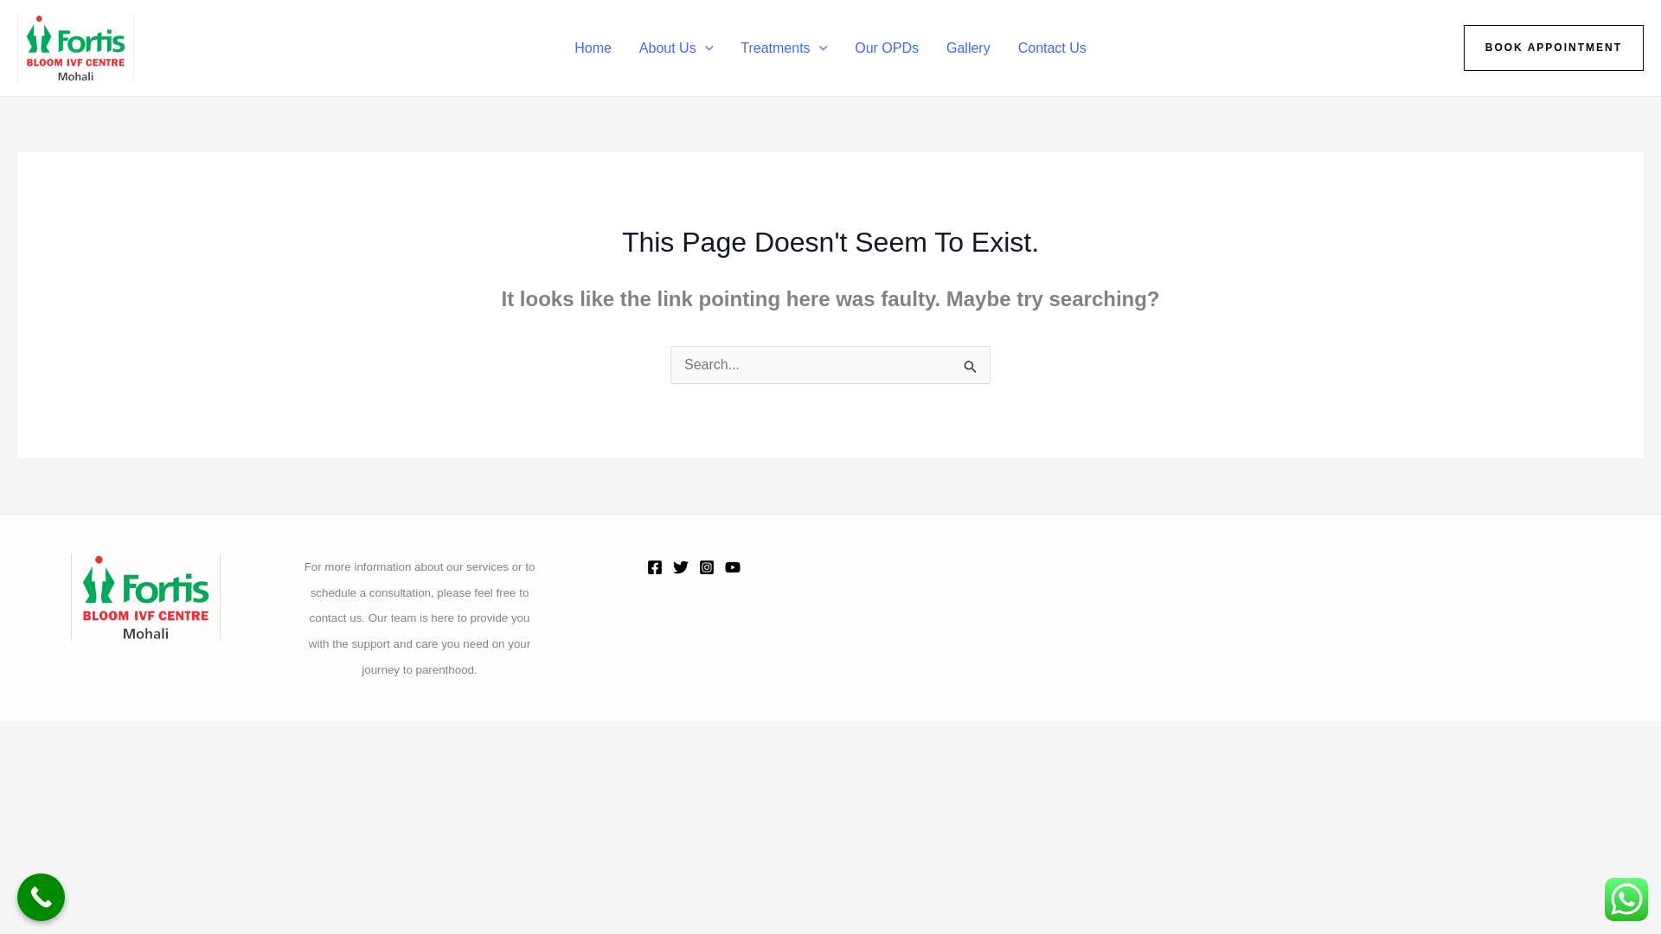 The width and height of the screenshot is (1661, 934). I want to click on Home, so click(593, 47).